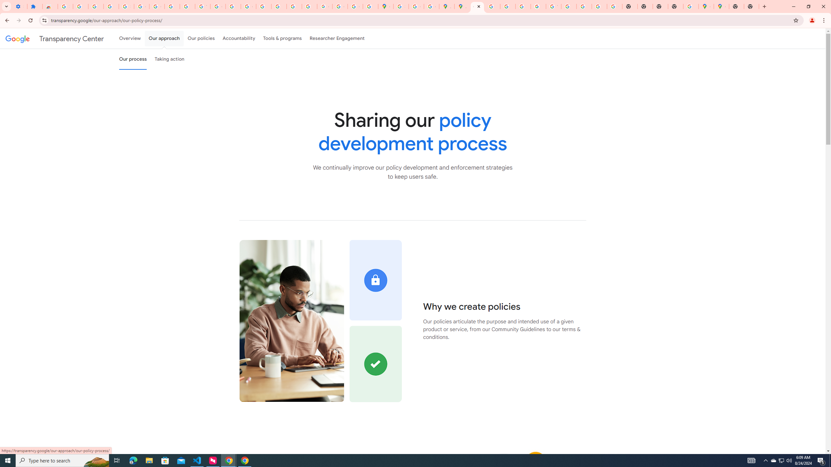 The height and width of the screenshot is (467, 831). I want to click on Transparency Center, so click(55, 38).